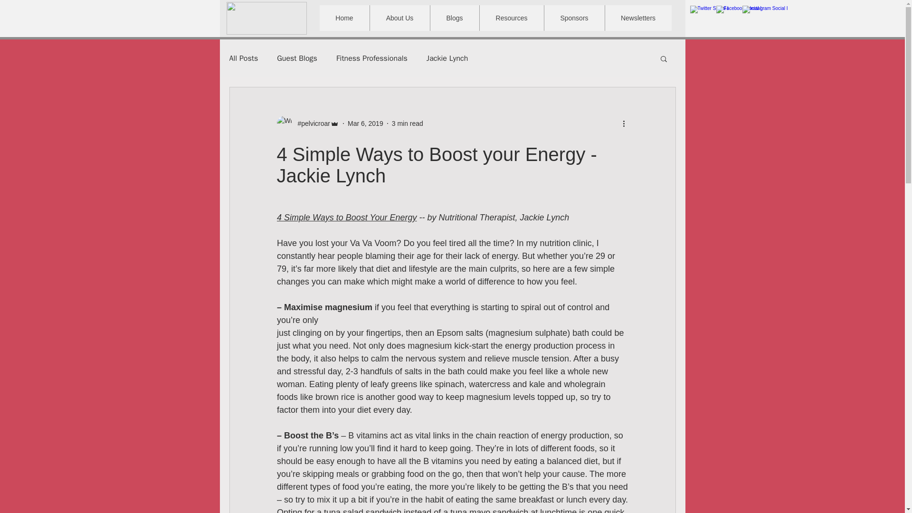 Image resolution: width=912 pixels, height=513 pixels. Describe the element at coordinates (574, 18) in the screenshot. I see `Sponsors` at that location.